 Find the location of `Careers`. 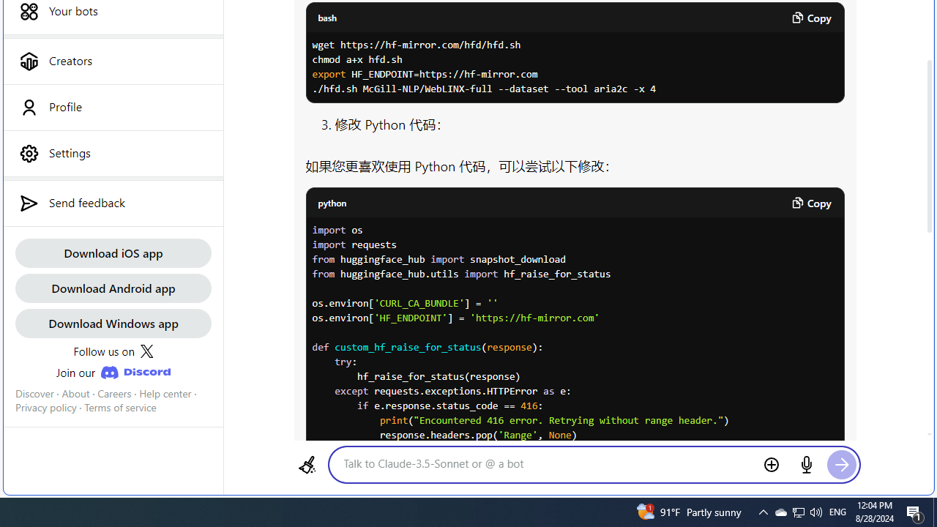

Careers is located at coordinates (114, 393).